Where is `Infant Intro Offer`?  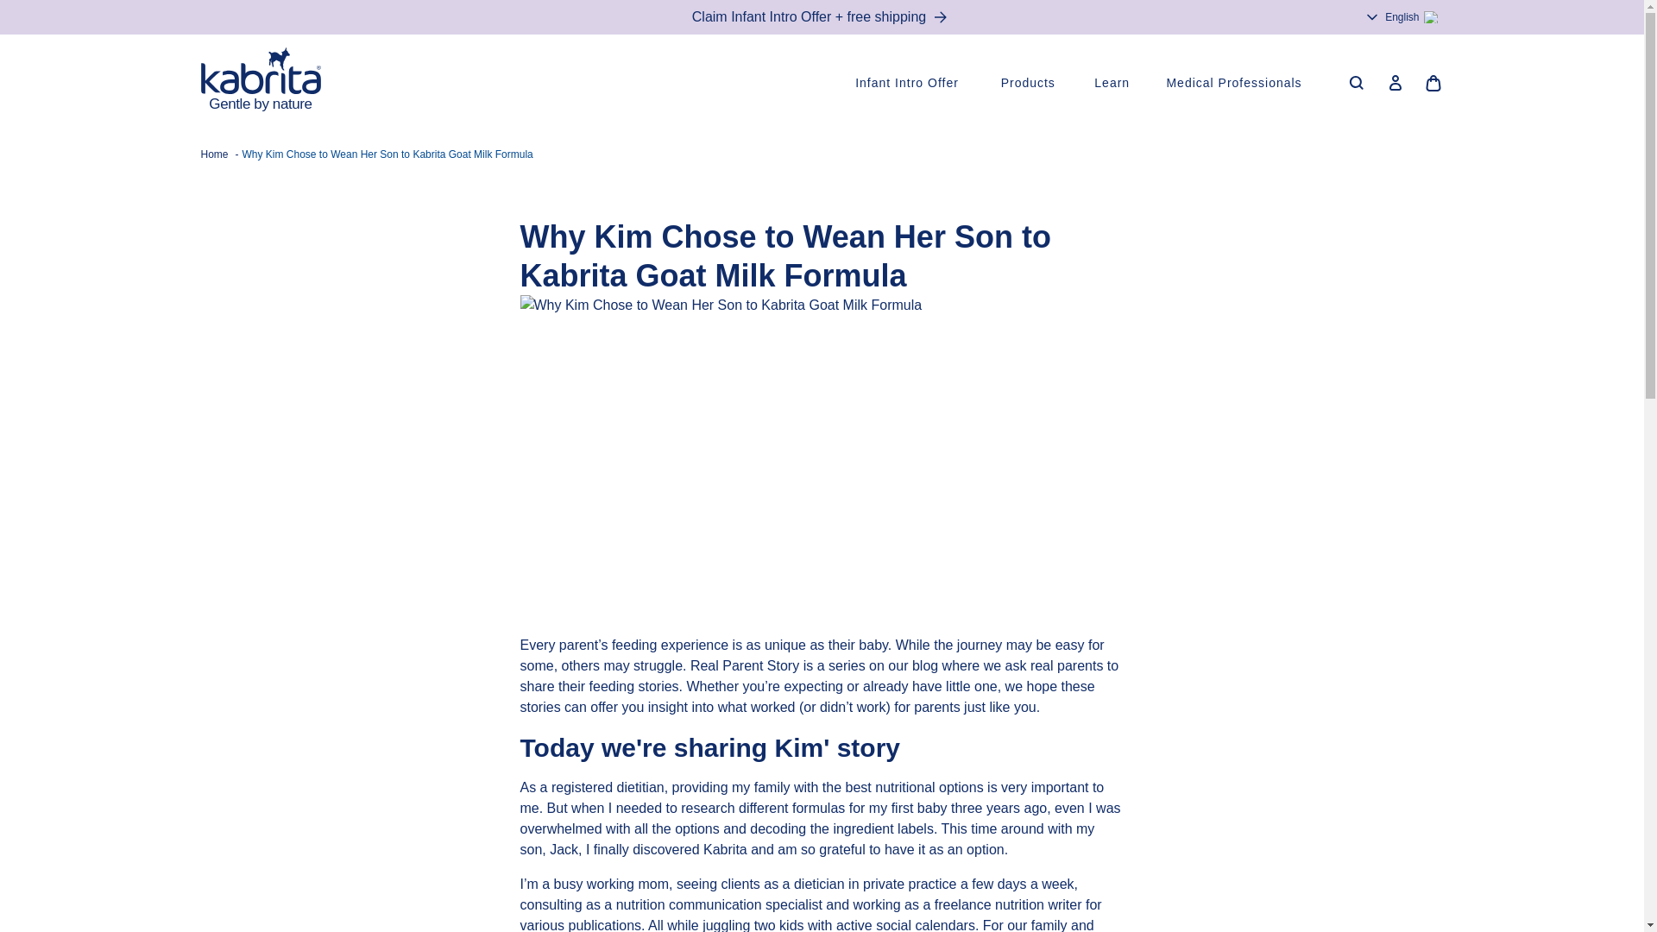
Infant Intro Offer is located at coordinates (910, 83).